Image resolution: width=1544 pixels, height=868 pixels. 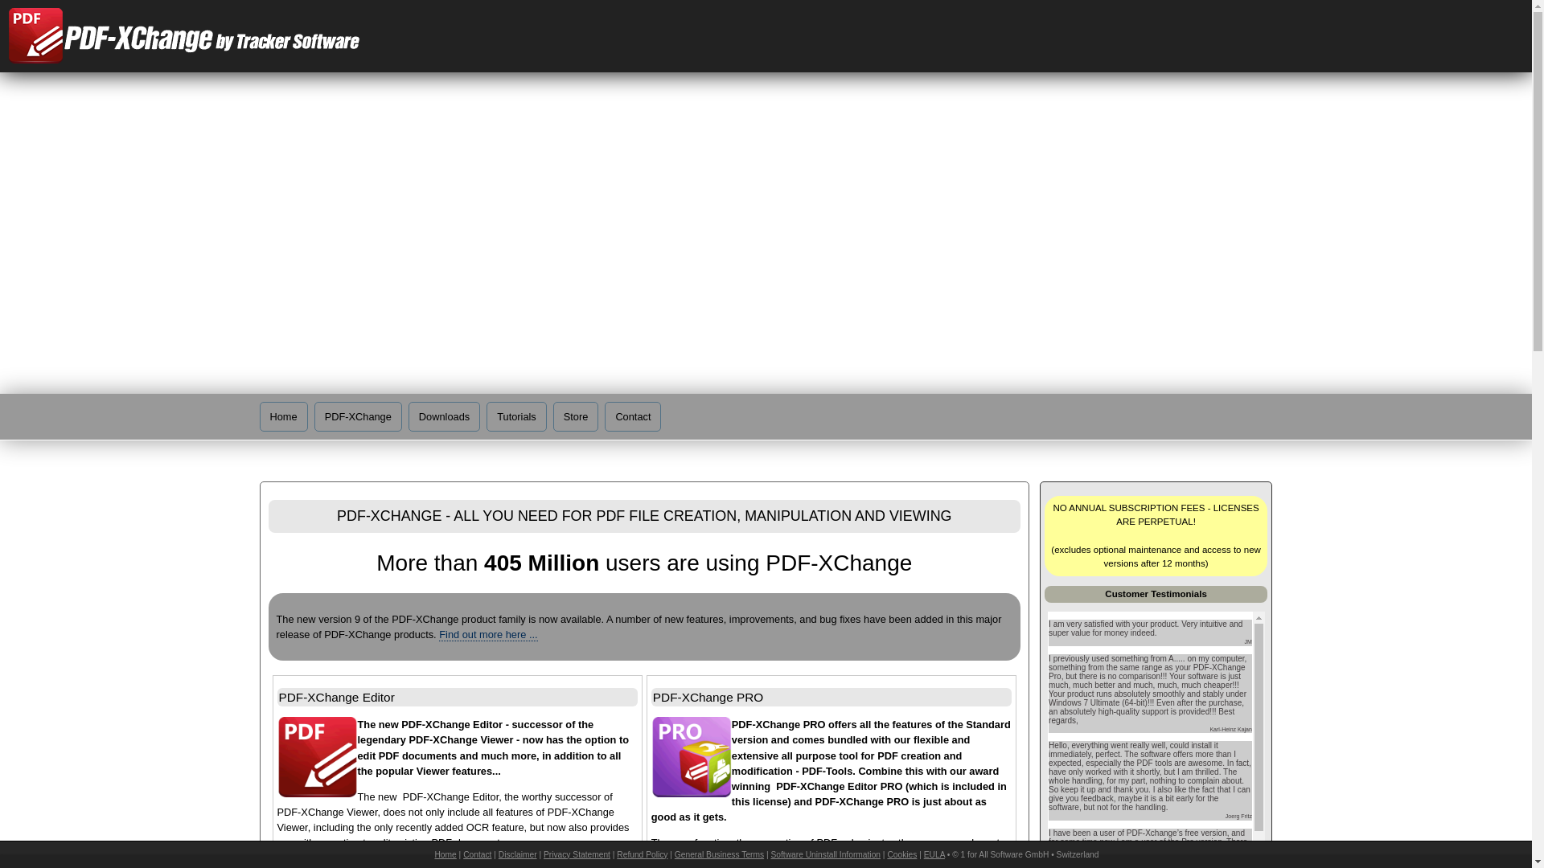 What do you see at coordinates (825, 855) in the screenshot?
I see `Software Uninstall Information` at bounding box center [825, 855].